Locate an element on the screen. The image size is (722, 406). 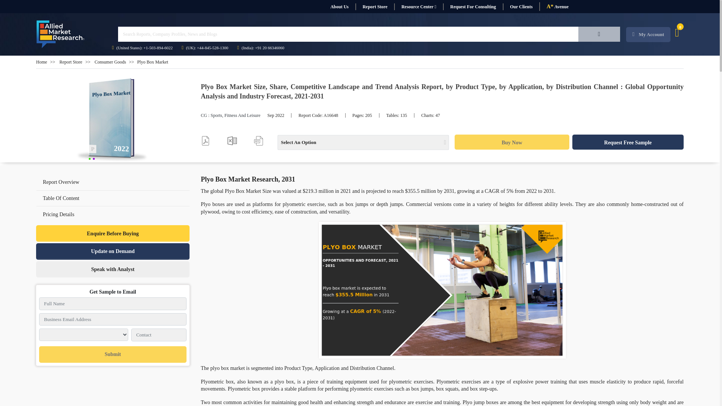
Home is located at coordinates (41, 62).